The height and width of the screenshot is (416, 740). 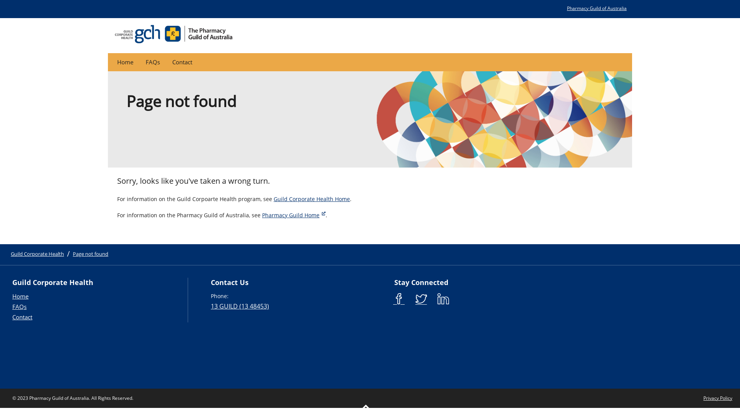 I want to click on Home, so click(x=20, y=296).